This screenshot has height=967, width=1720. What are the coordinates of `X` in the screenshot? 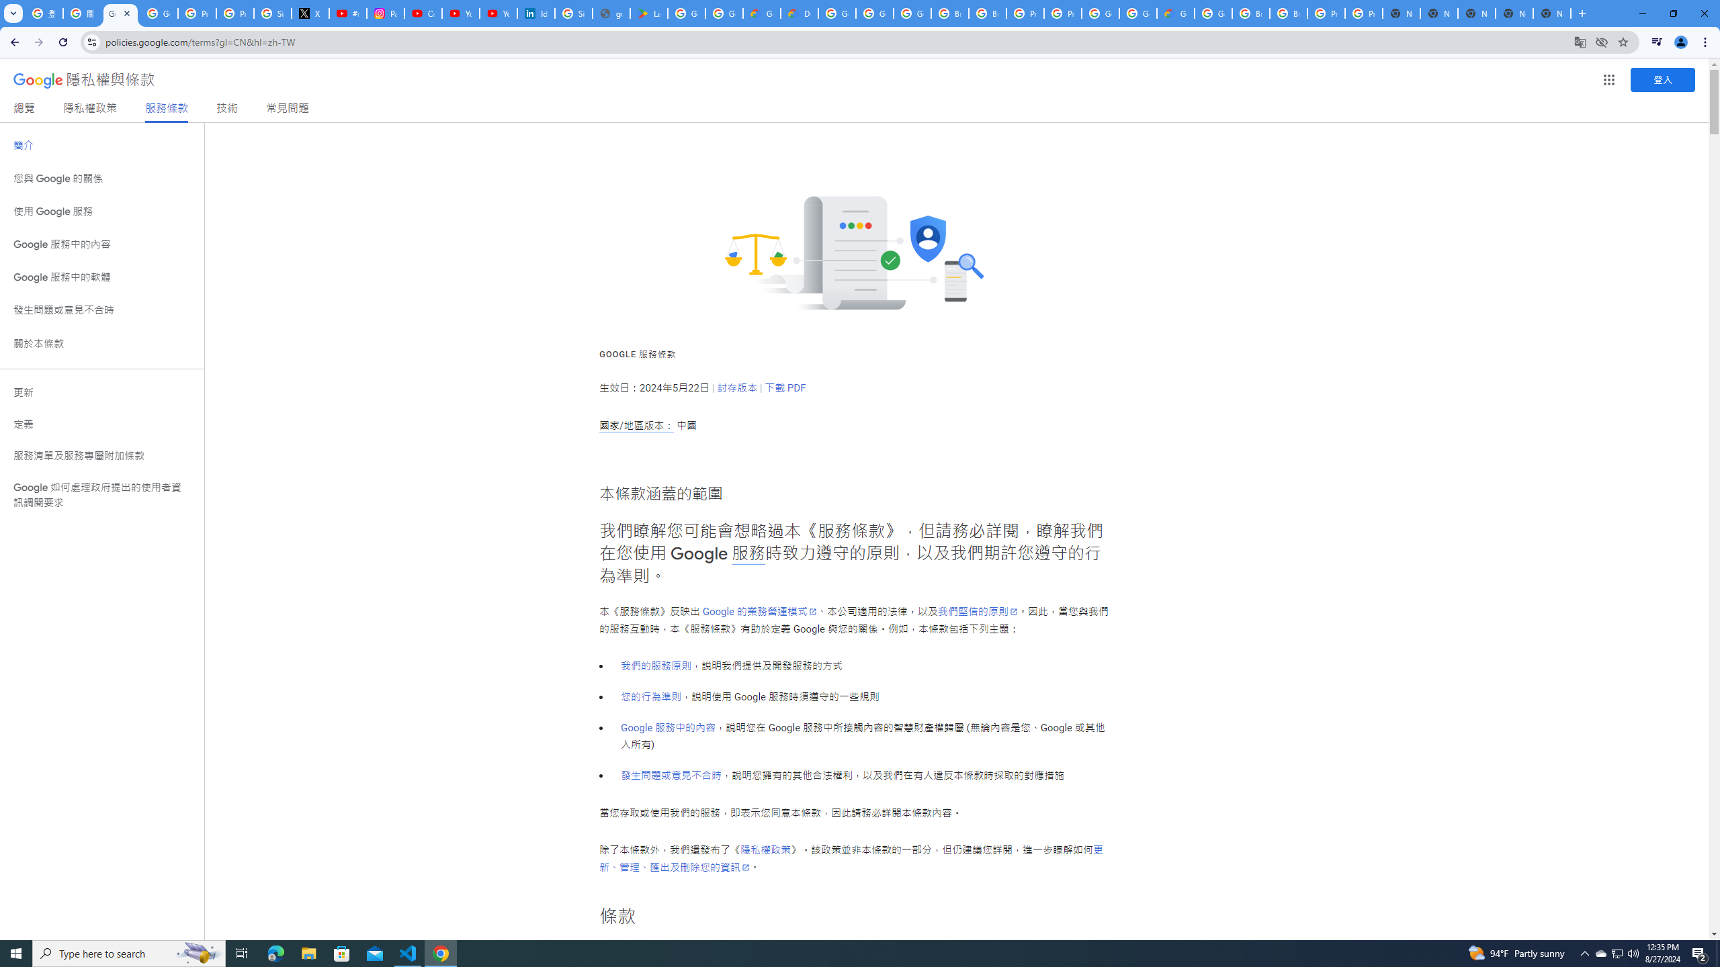 It's located at (310, 13).